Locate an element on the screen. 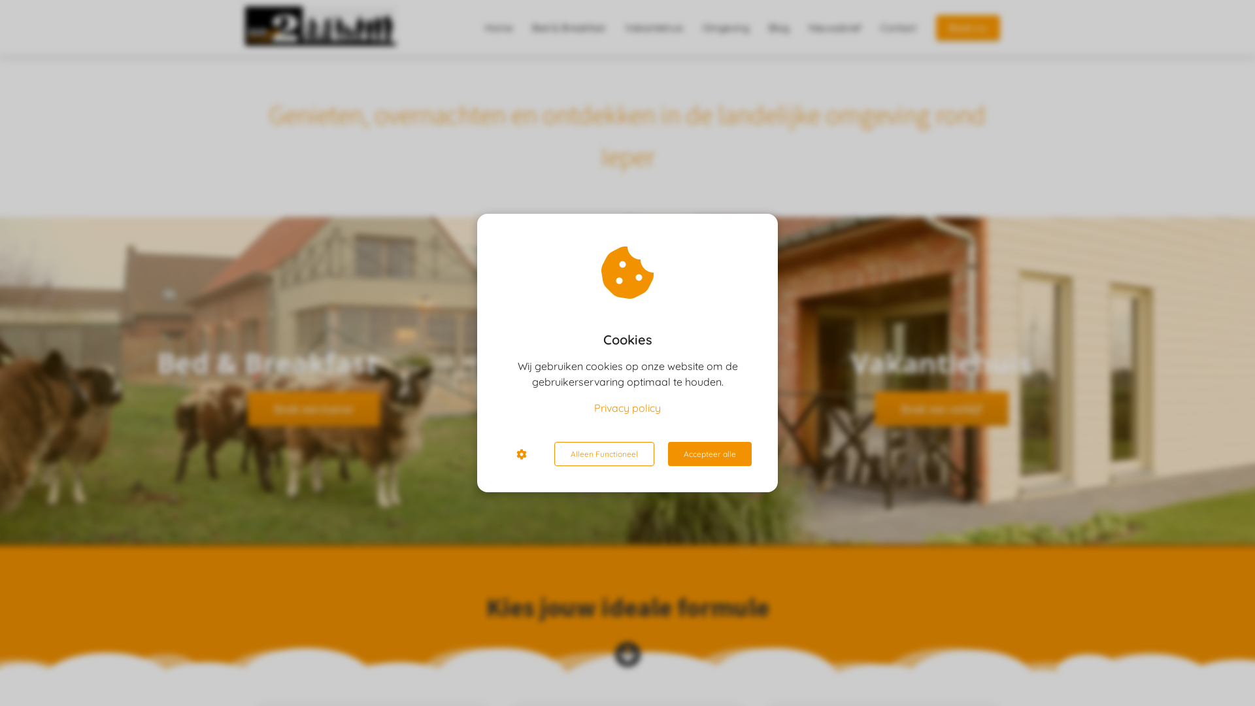 This screenshot has height=706, width=1255. Terrace view is located at coordinates (314, 380).